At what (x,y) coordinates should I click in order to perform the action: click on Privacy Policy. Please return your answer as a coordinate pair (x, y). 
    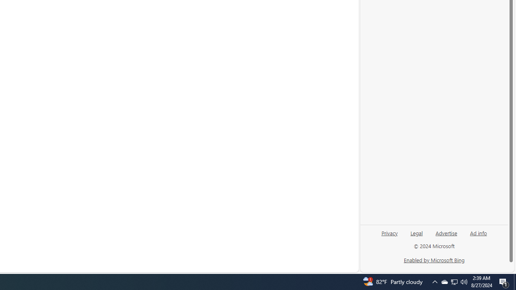
    Looking at the image, I should click on (156, 262).